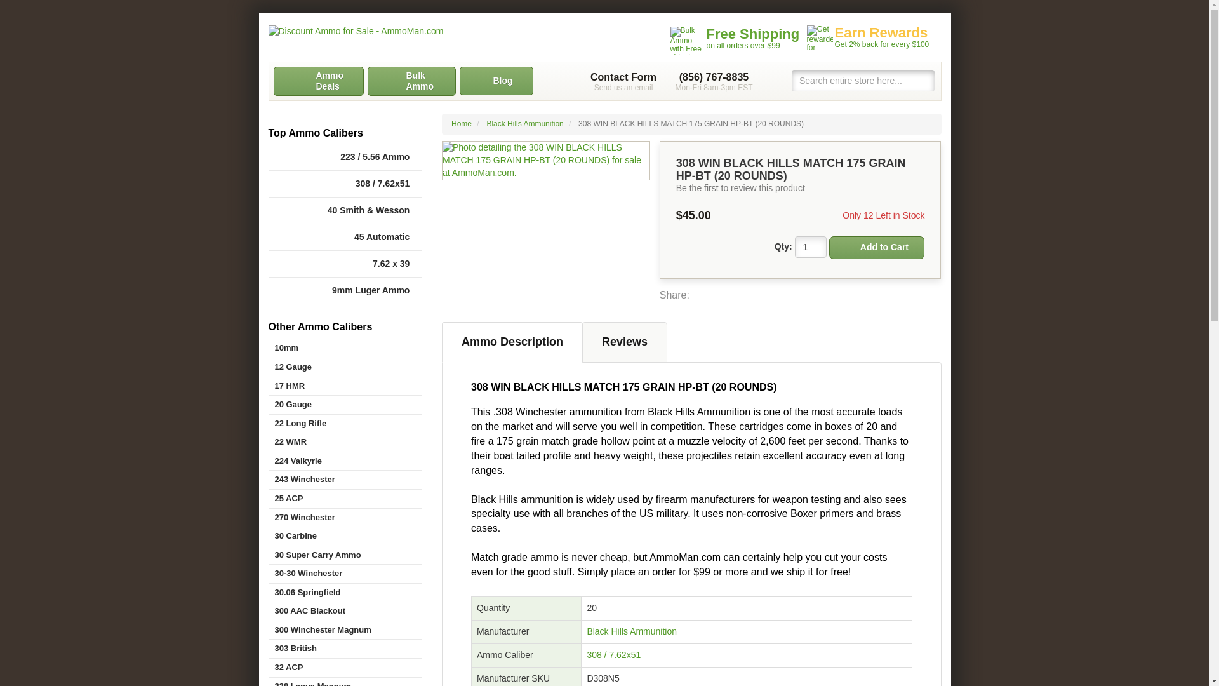  Describe the element at coordinates (345, 291) in the screenshot. I see `17 HMR Ammo` at that location.